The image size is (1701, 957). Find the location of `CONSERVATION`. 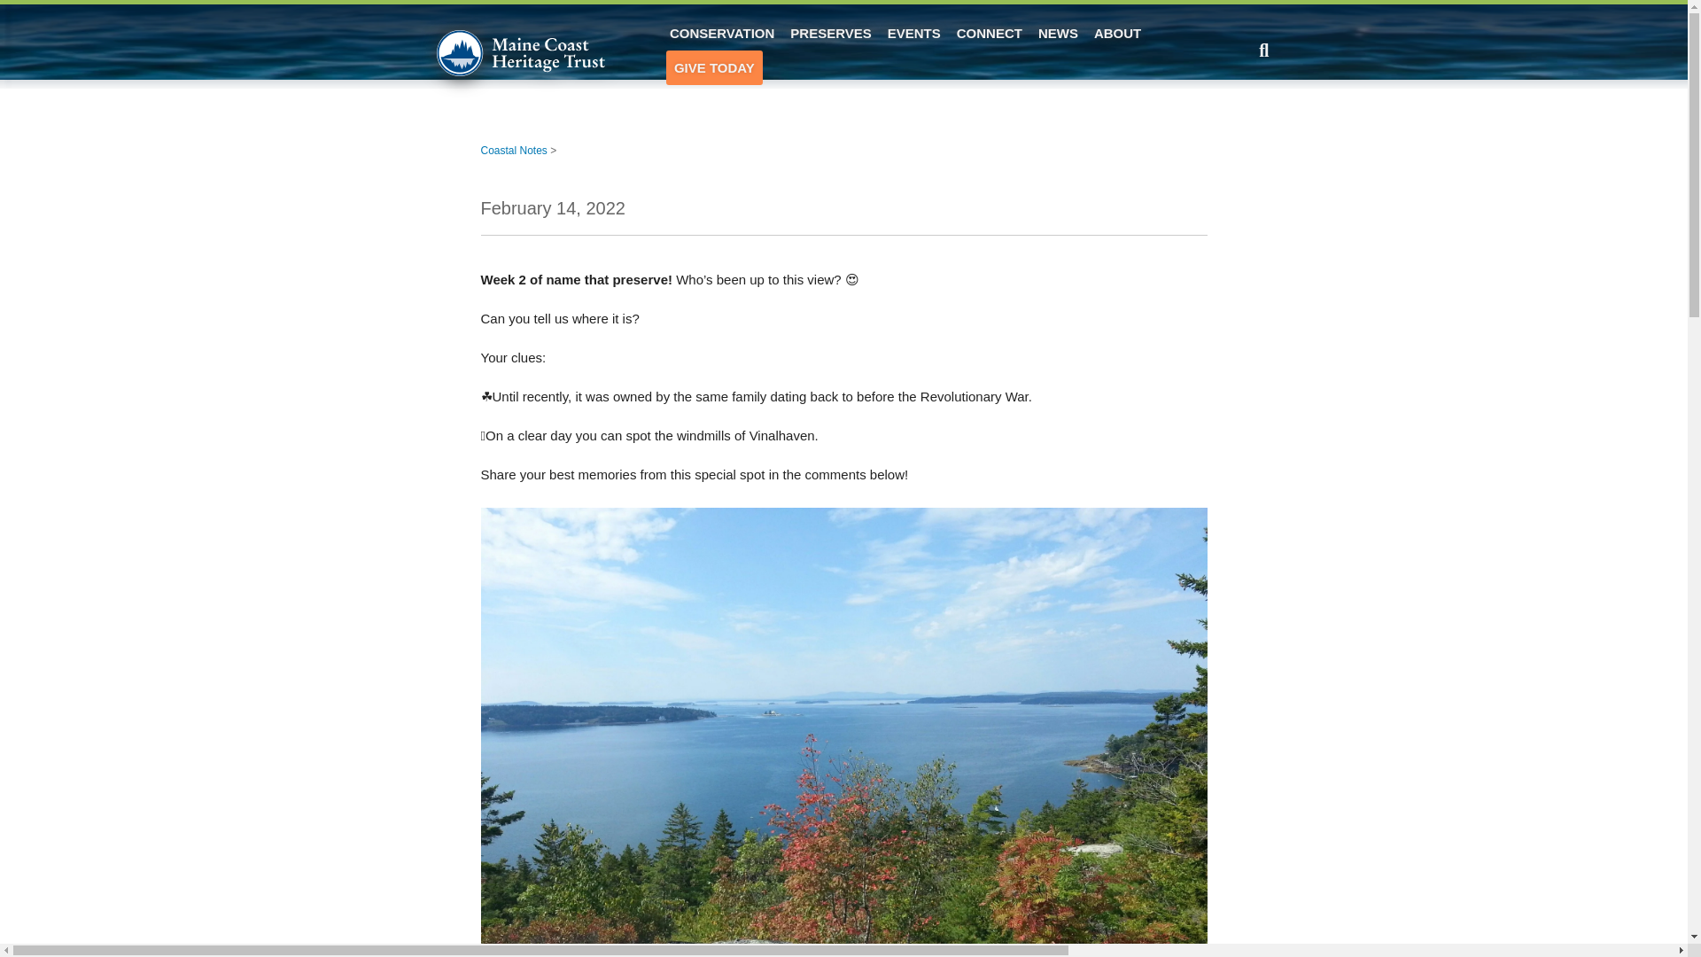

CONSERVATION is located at coordinates (721, 34).